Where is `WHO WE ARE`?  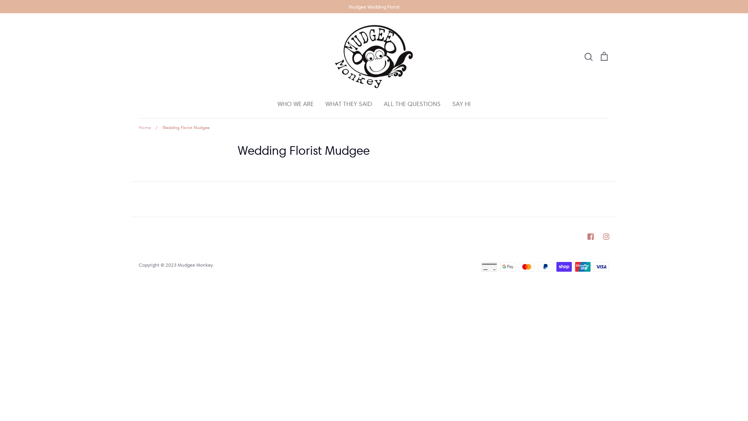 WHO WE ARE is located at coordinates (295, 104).